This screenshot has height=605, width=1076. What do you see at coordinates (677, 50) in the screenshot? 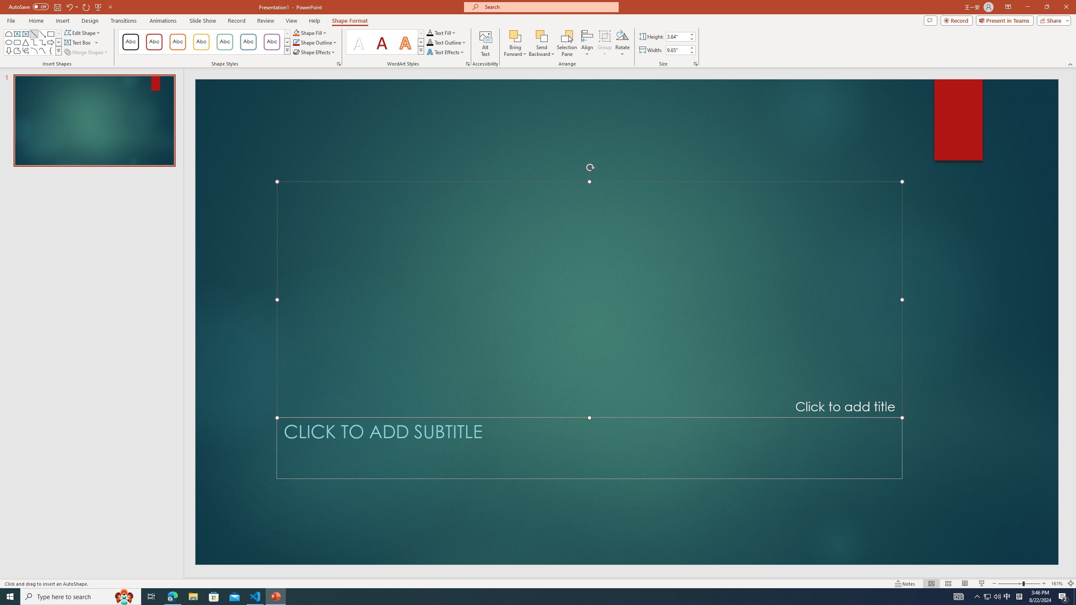
I see `Shape Width` at bounding box center [677, 50].